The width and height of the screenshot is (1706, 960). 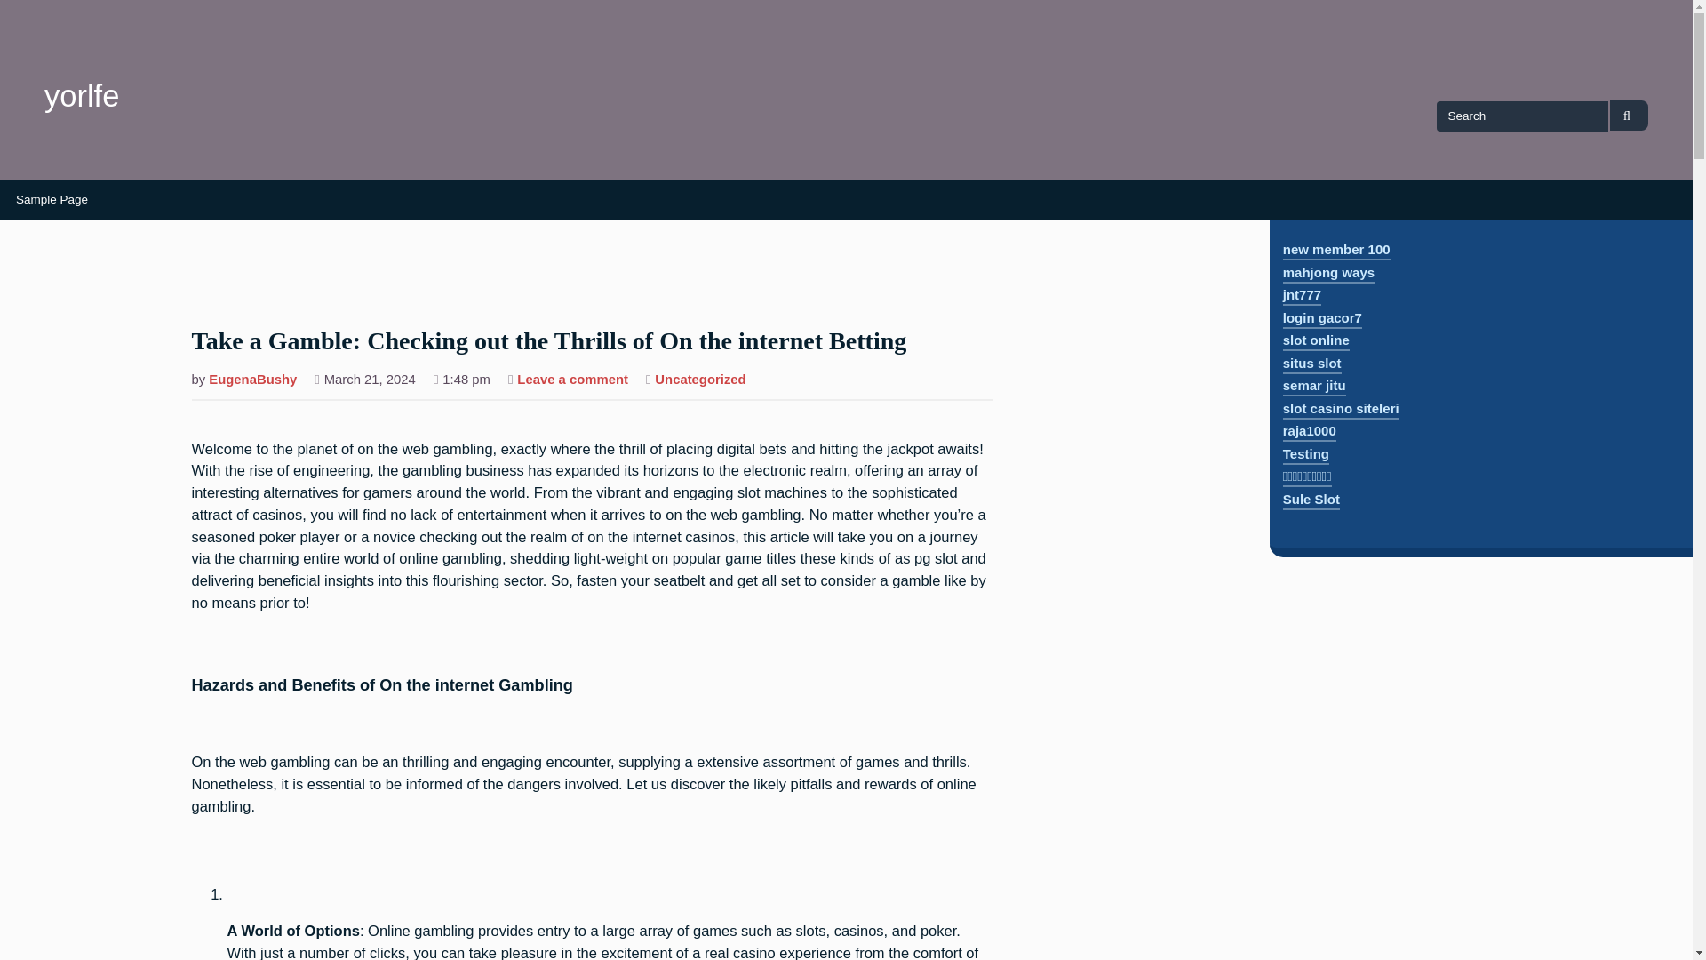 I want to click on mahjong ways, so click(x=1328, y=274).